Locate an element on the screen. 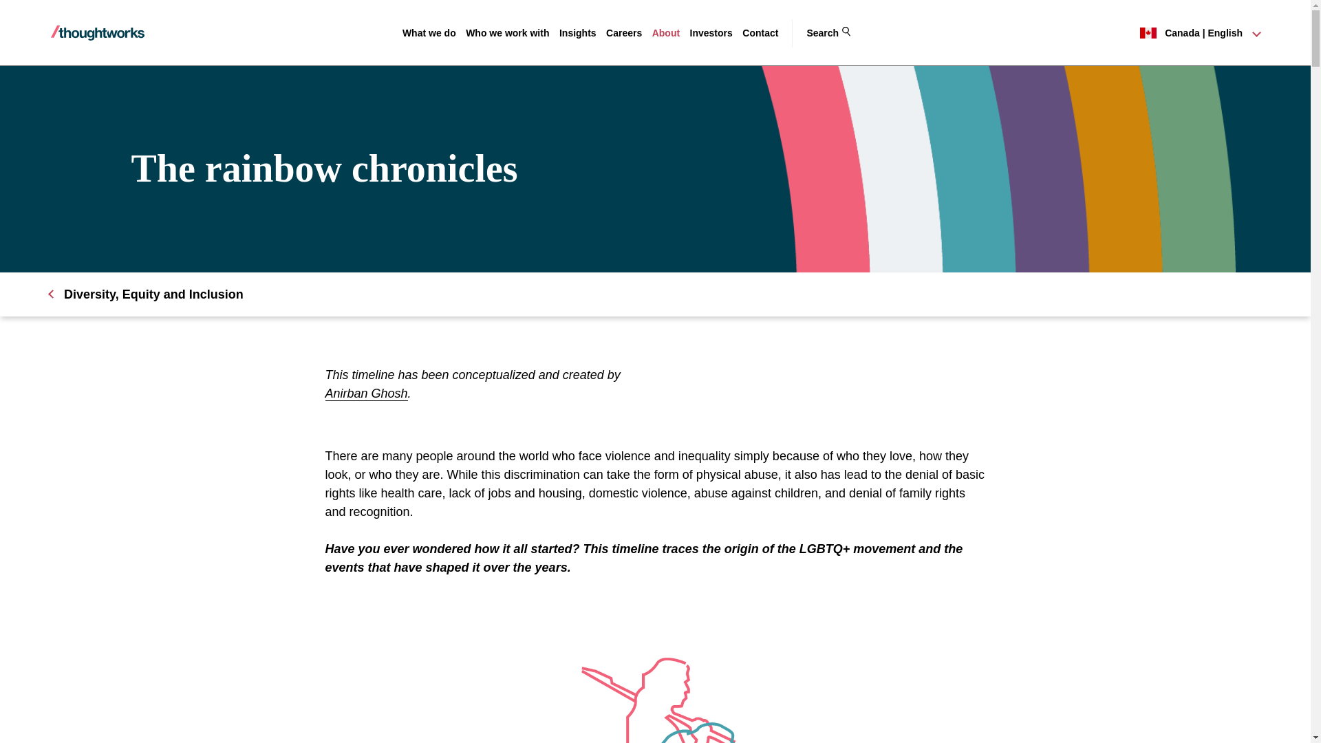 The image size is (1321, 743). Thoughtworks is located at coordinates (98, 33).